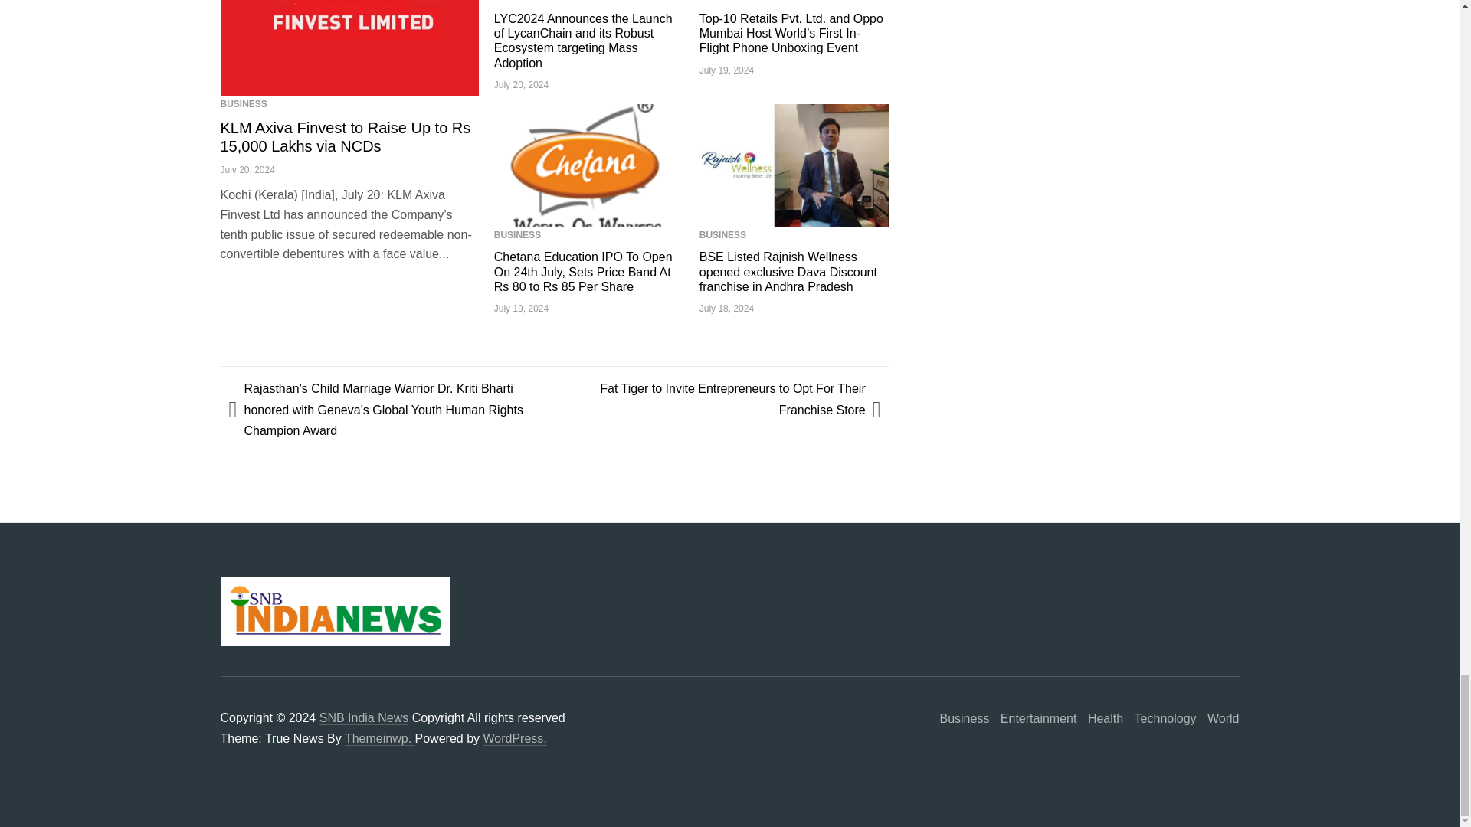  I want to click on KLM Axiva Finvest to Raise Up to Rs 15,000 Lakhs via NCDs, so click(346, 136).